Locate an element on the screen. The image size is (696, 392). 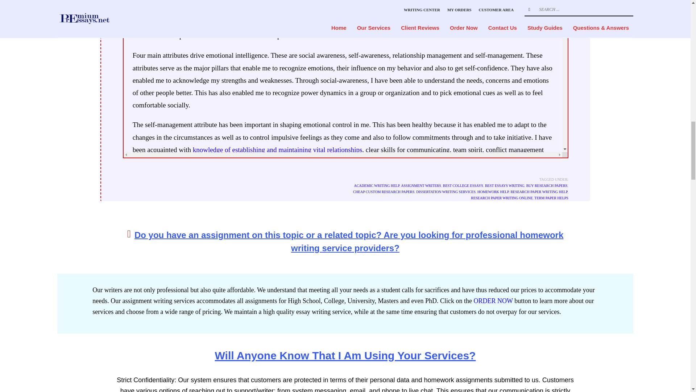
TERM PAPER HELPS is located at coordinates (551, 198).